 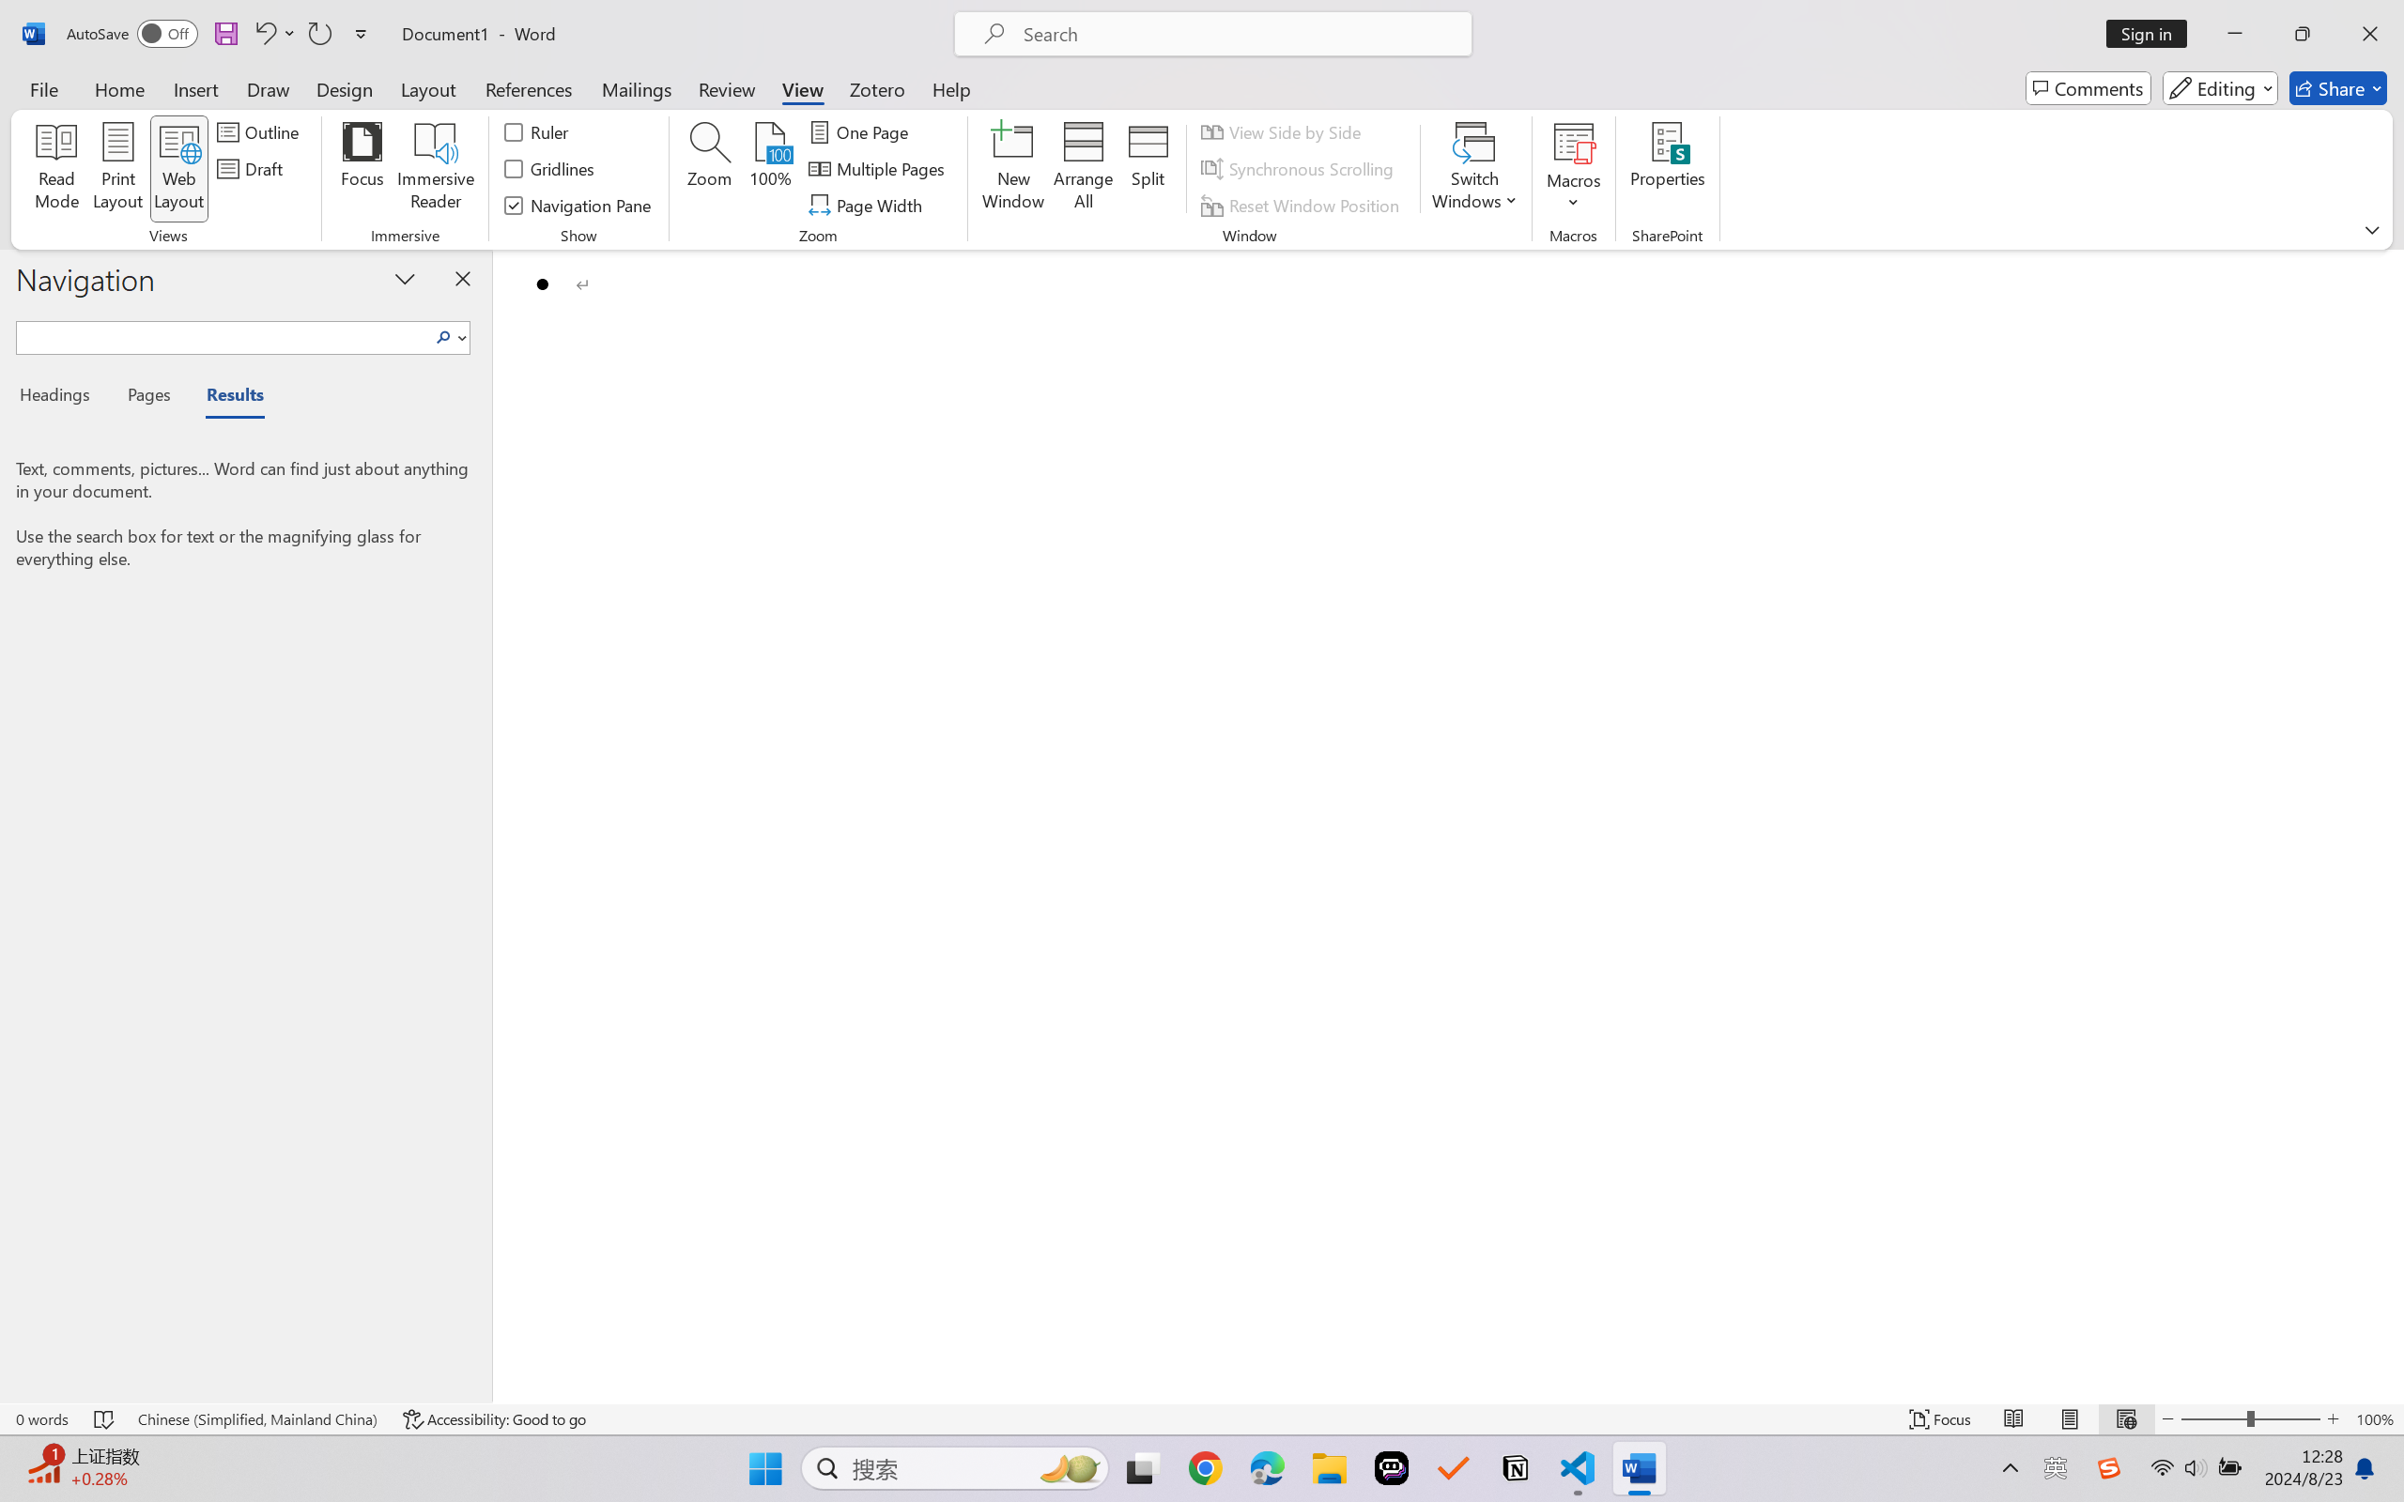 What do you see at coordinates (1012, 169) in the screenshot?
I see `New Window` at bounding box center [1012, 169].